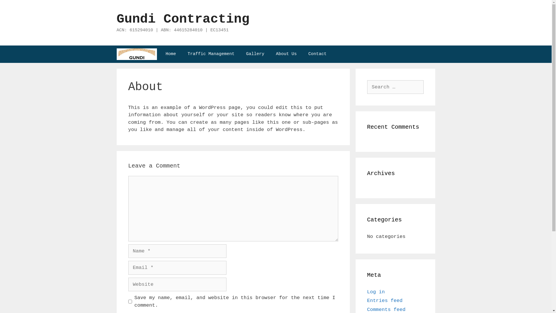 The height and width of the screenshot is (313, 556). Describe the element at coordinates (317, 54) in the screenshot. I see `Contact` at that location.